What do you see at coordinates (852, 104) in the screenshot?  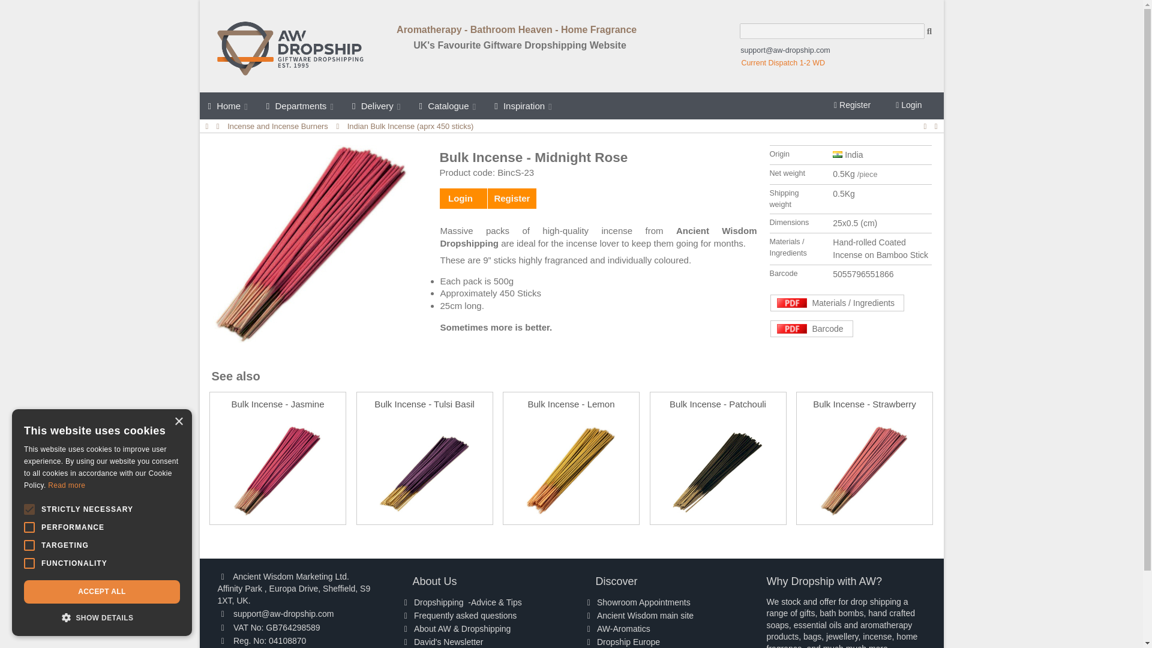 I see `Register` at bounding box center [852, 104].